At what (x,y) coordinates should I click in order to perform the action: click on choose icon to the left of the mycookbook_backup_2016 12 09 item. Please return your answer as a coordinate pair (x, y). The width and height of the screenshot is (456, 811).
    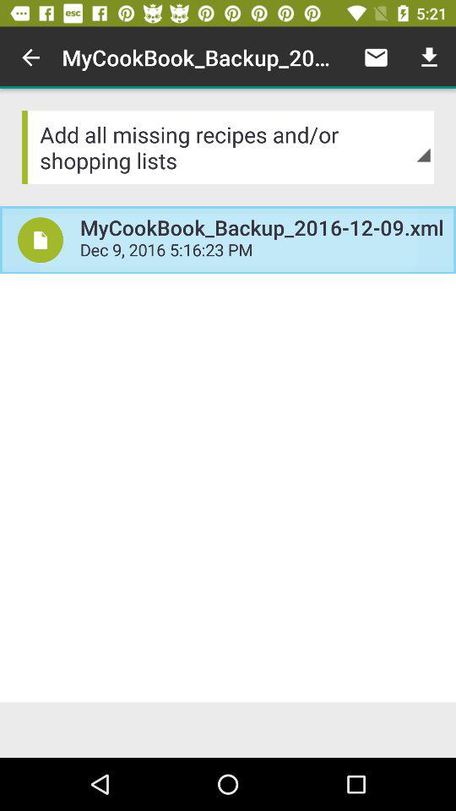
    Looking at the image, I should click on (41, 240).